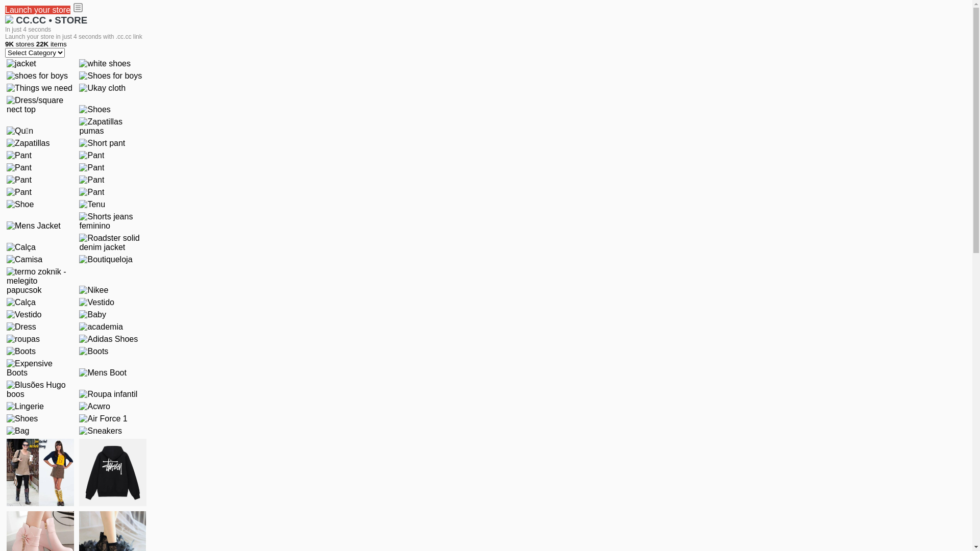 The width and height of the screenshot is (980, 551). What do you see at coordinates (26, 407) in the screenshot?
I see `Lingerie` at bounding box center [26, 407].